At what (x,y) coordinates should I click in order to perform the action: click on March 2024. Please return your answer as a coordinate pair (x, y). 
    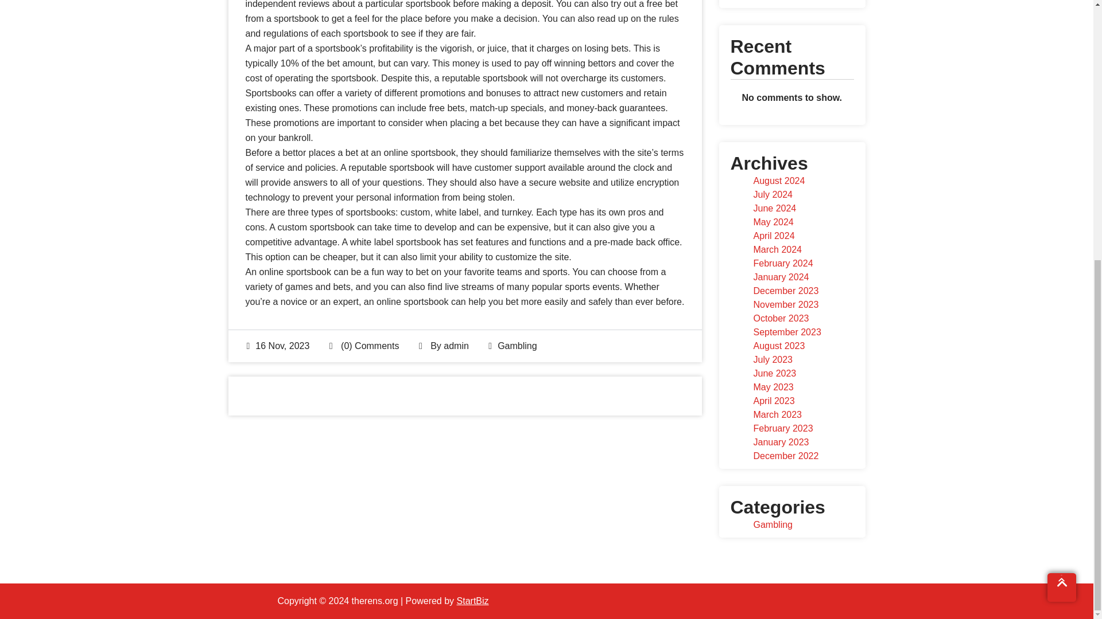
    Looking at the image, I should click on (777, 249).